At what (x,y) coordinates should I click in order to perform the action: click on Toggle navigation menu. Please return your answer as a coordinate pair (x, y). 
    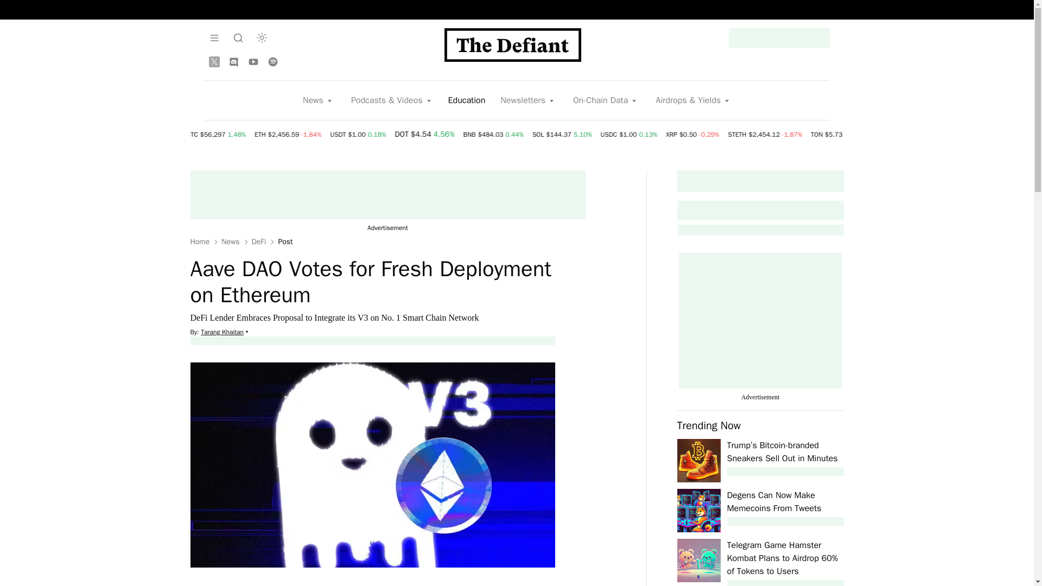
    Looking at the image, I should click on (238, 37).